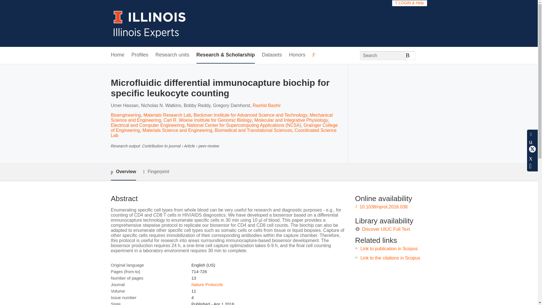 The height and width of the screenshot is (305, 542). Describe the element at coordinates (390, 258) in the screenshot. I see `Link to the citations in Scopus` at that location.